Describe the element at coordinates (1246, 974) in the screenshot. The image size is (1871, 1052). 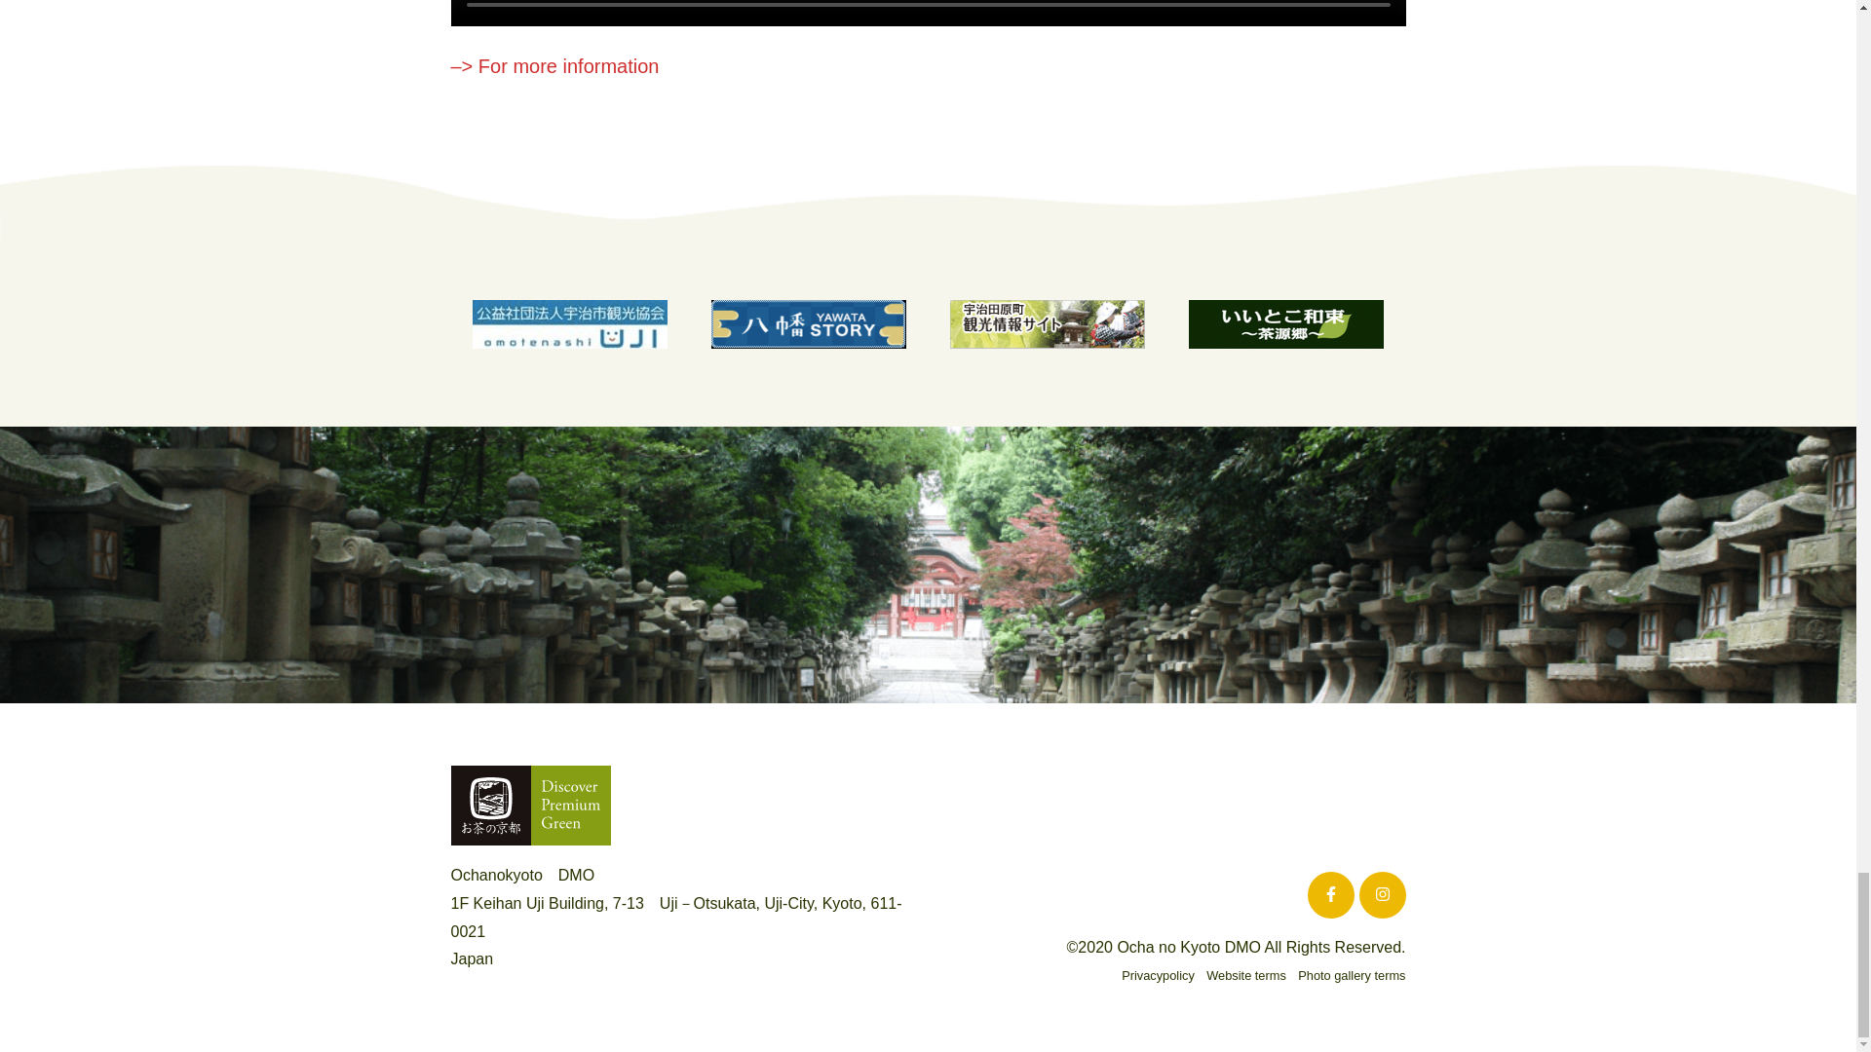
I see `Website terms` at that location.